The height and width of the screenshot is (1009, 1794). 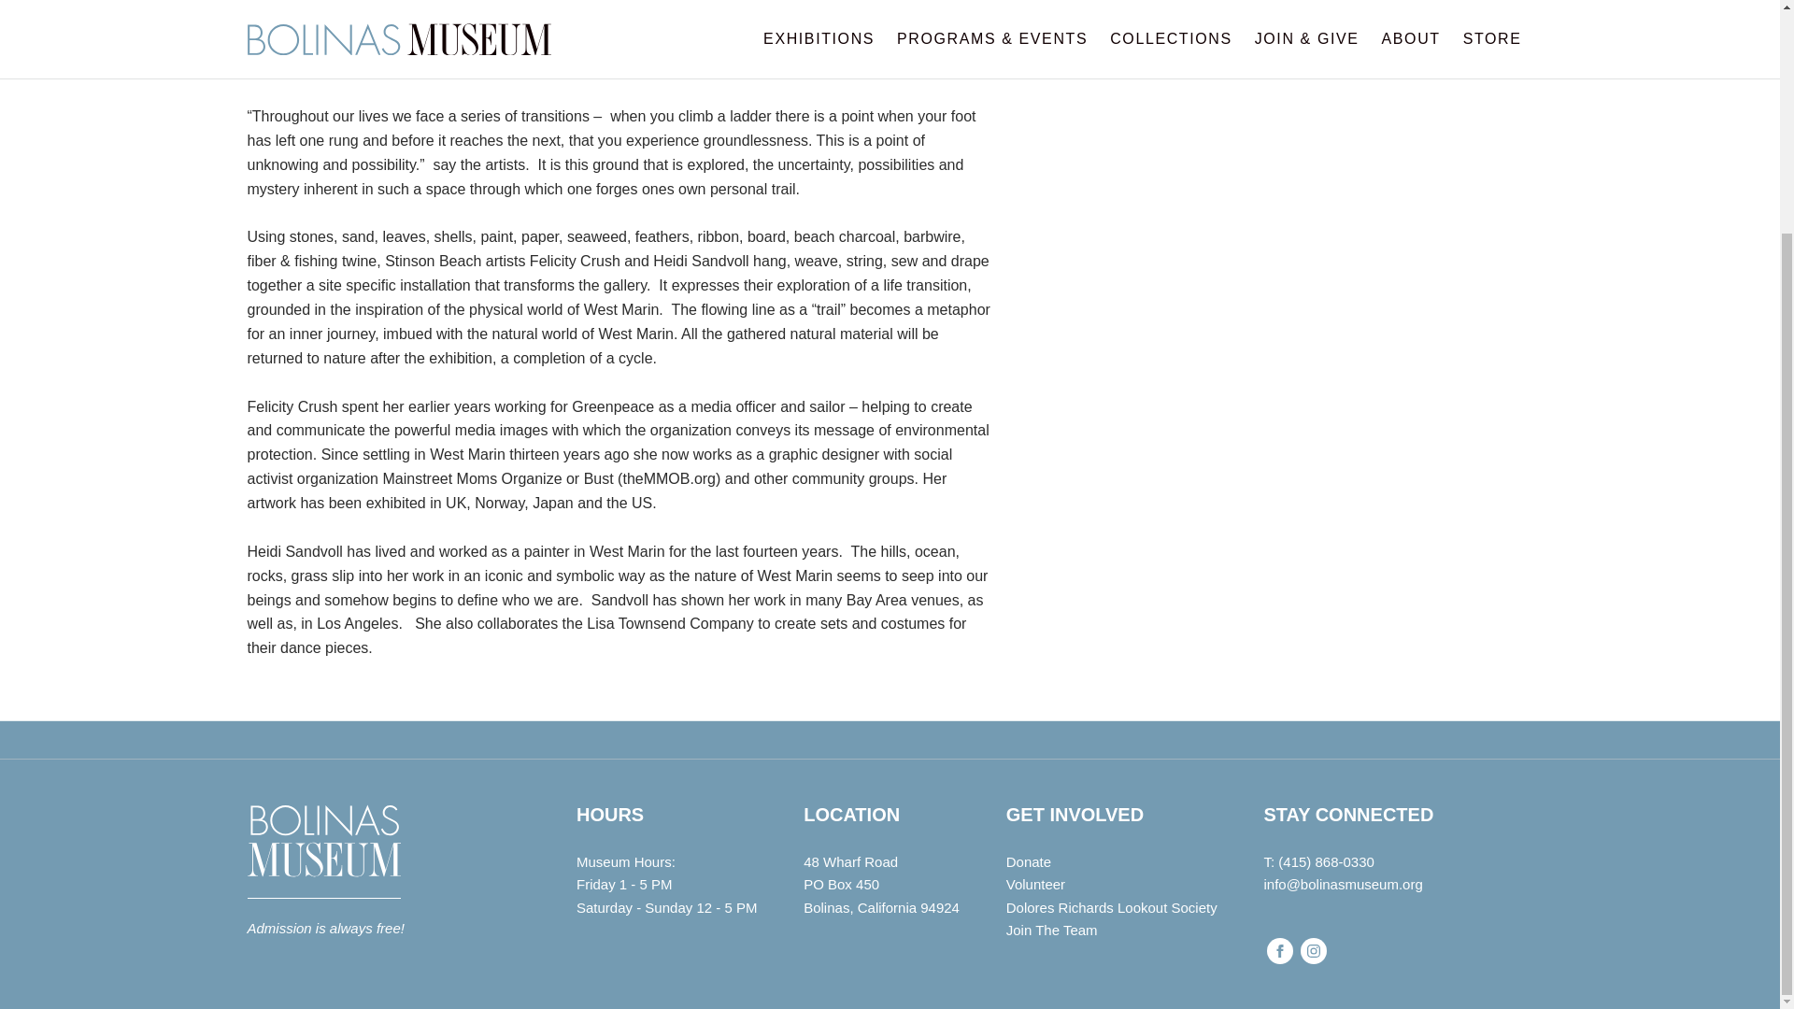 I want to click on Dolores Richards Lookout Society, so click(x=1112, y=908).